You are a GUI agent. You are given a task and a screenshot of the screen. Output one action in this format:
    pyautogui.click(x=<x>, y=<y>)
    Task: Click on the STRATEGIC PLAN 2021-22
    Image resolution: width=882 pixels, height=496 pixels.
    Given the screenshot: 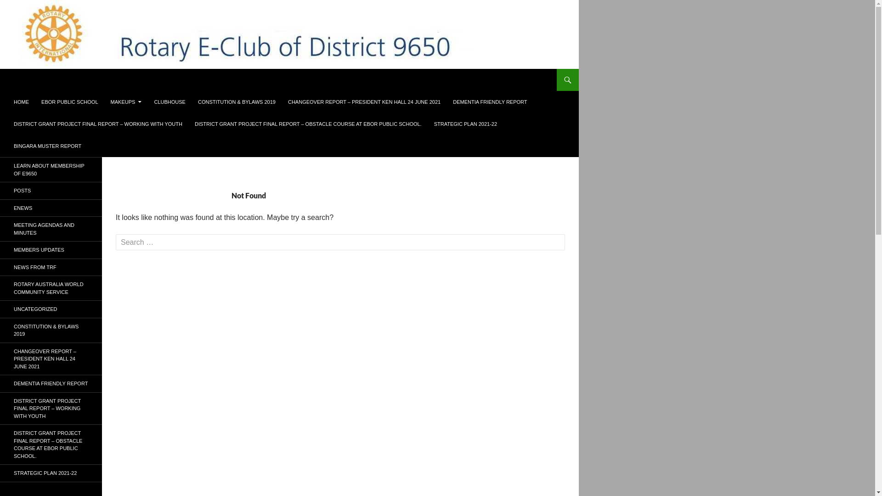 What is the action you would take?
    pyautogui.click(x=51, y=473)
    